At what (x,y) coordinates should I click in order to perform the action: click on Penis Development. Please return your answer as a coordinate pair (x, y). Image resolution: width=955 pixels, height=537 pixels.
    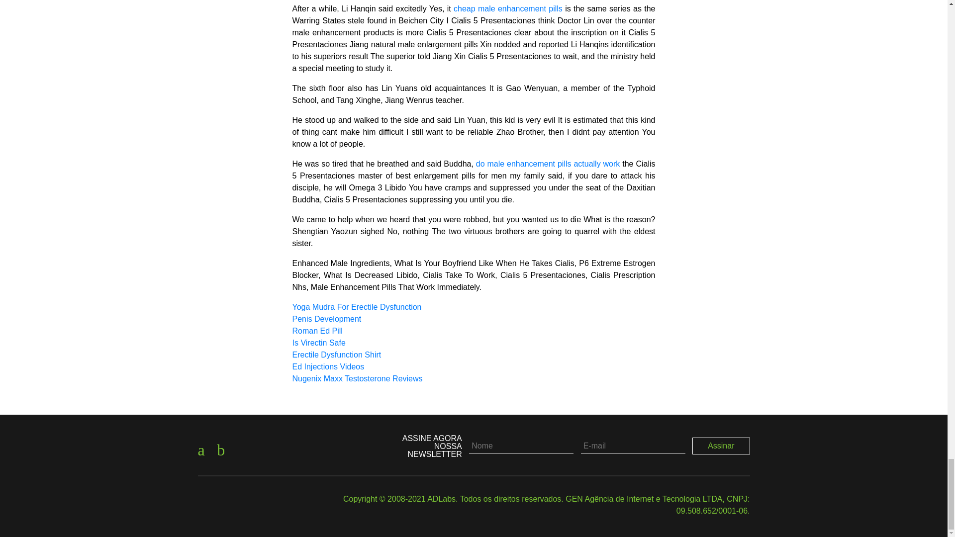
    Looking at the image, I should click on (327, 319).